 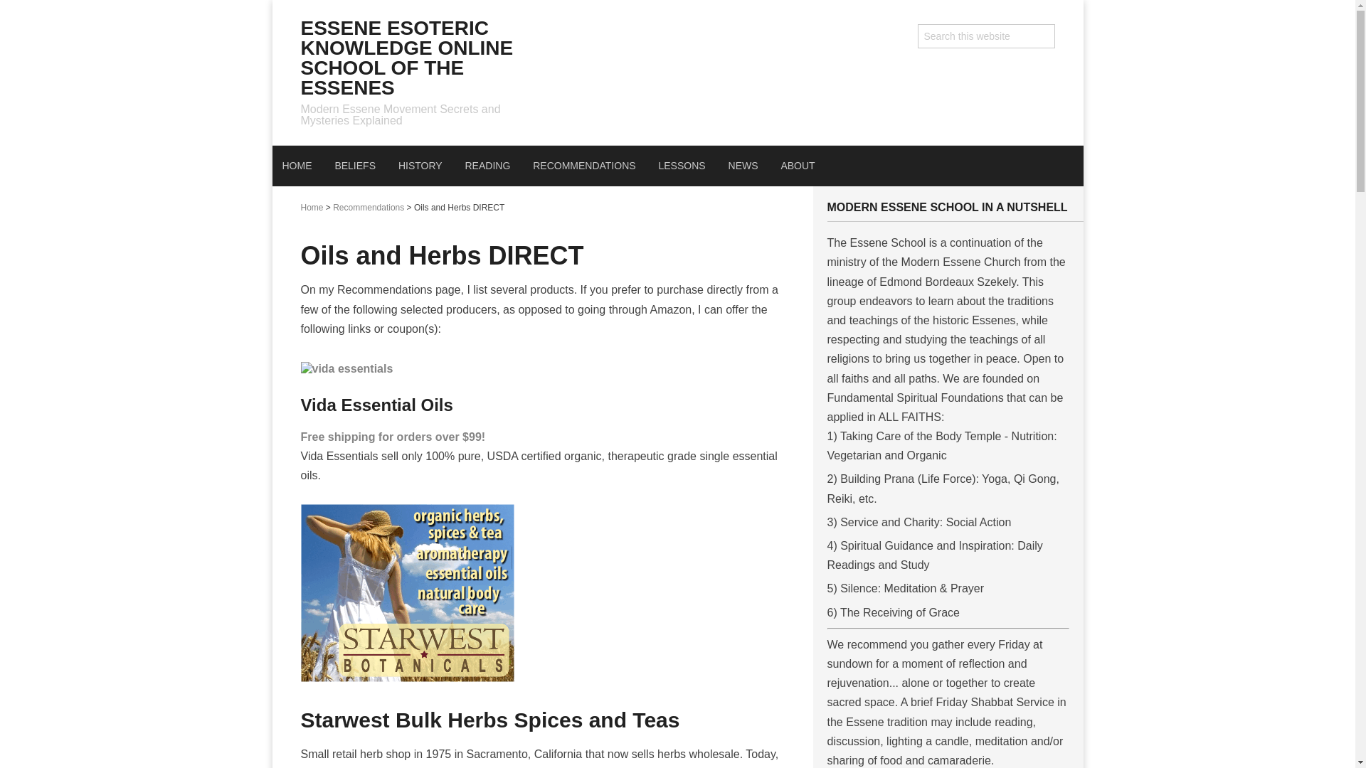 What do you see at coordinates (407, 58) in the screenshot?
I see `ESSENE ESOTERIC KNOWLEDGE ONLINE SCHOOL OF THE ESSENES` at bounding box center [407, 58].